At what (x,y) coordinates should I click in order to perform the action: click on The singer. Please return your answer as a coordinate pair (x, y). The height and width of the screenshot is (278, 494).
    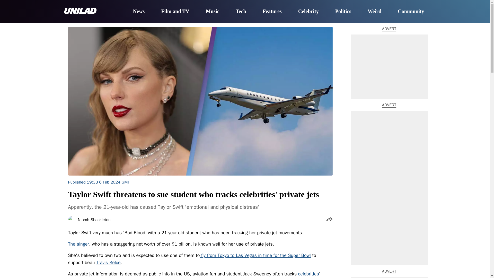
    Looking at the image, I should click on (78, 244).